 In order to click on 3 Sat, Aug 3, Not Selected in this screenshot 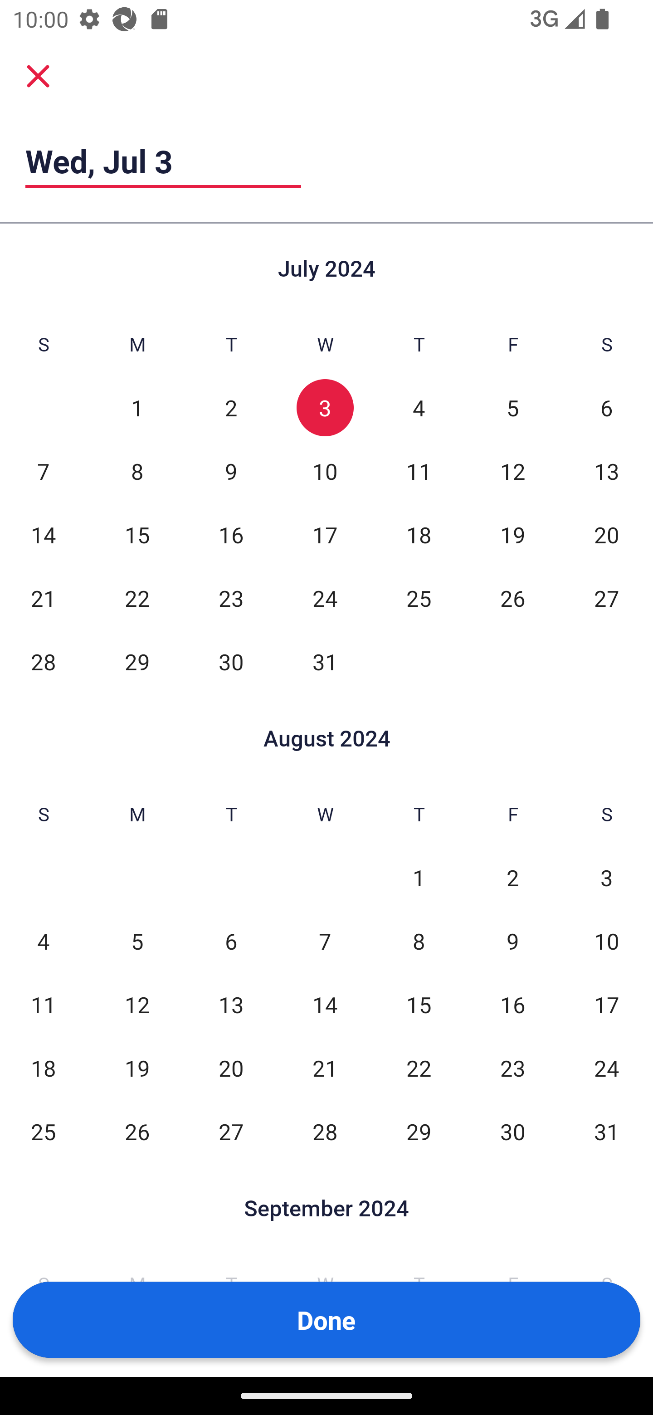, I will do `click(607, 878)`.